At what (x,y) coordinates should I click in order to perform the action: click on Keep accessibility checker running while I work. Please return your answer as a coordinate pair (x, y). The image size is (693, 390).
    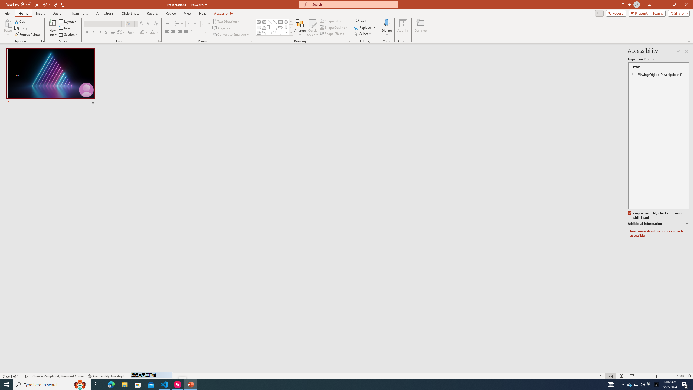
    Looking at the image, I should click on (655, 216).